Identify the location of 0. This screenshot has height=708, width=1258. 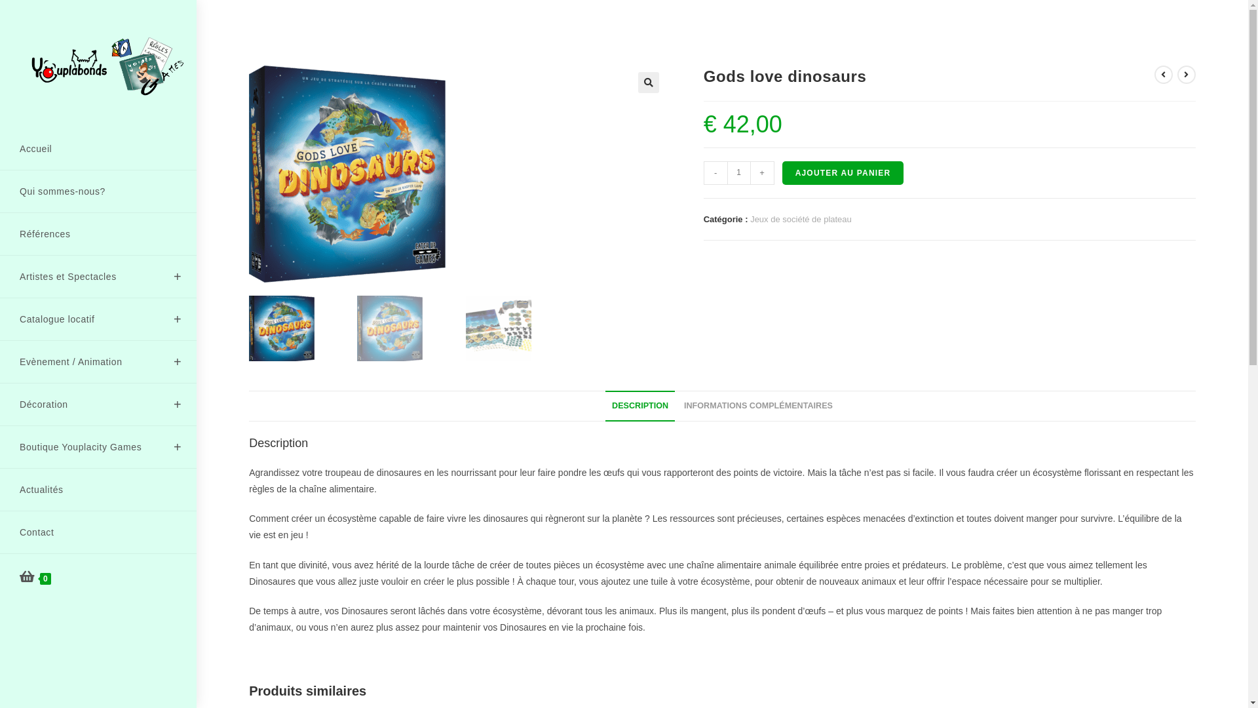
(98, 578).